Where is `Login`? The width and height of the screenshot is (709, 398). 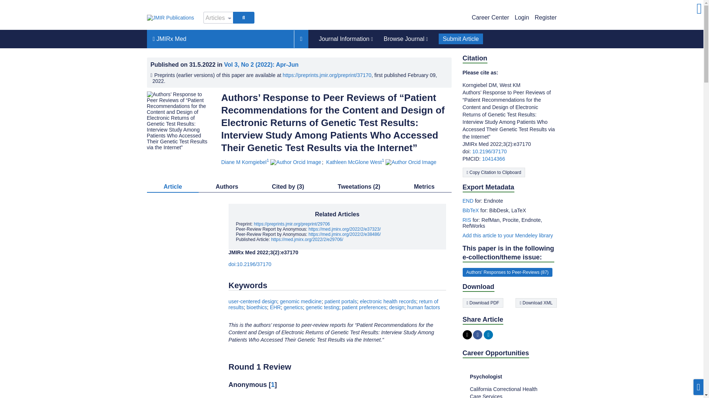 Login is located at coordinates (521, 17).